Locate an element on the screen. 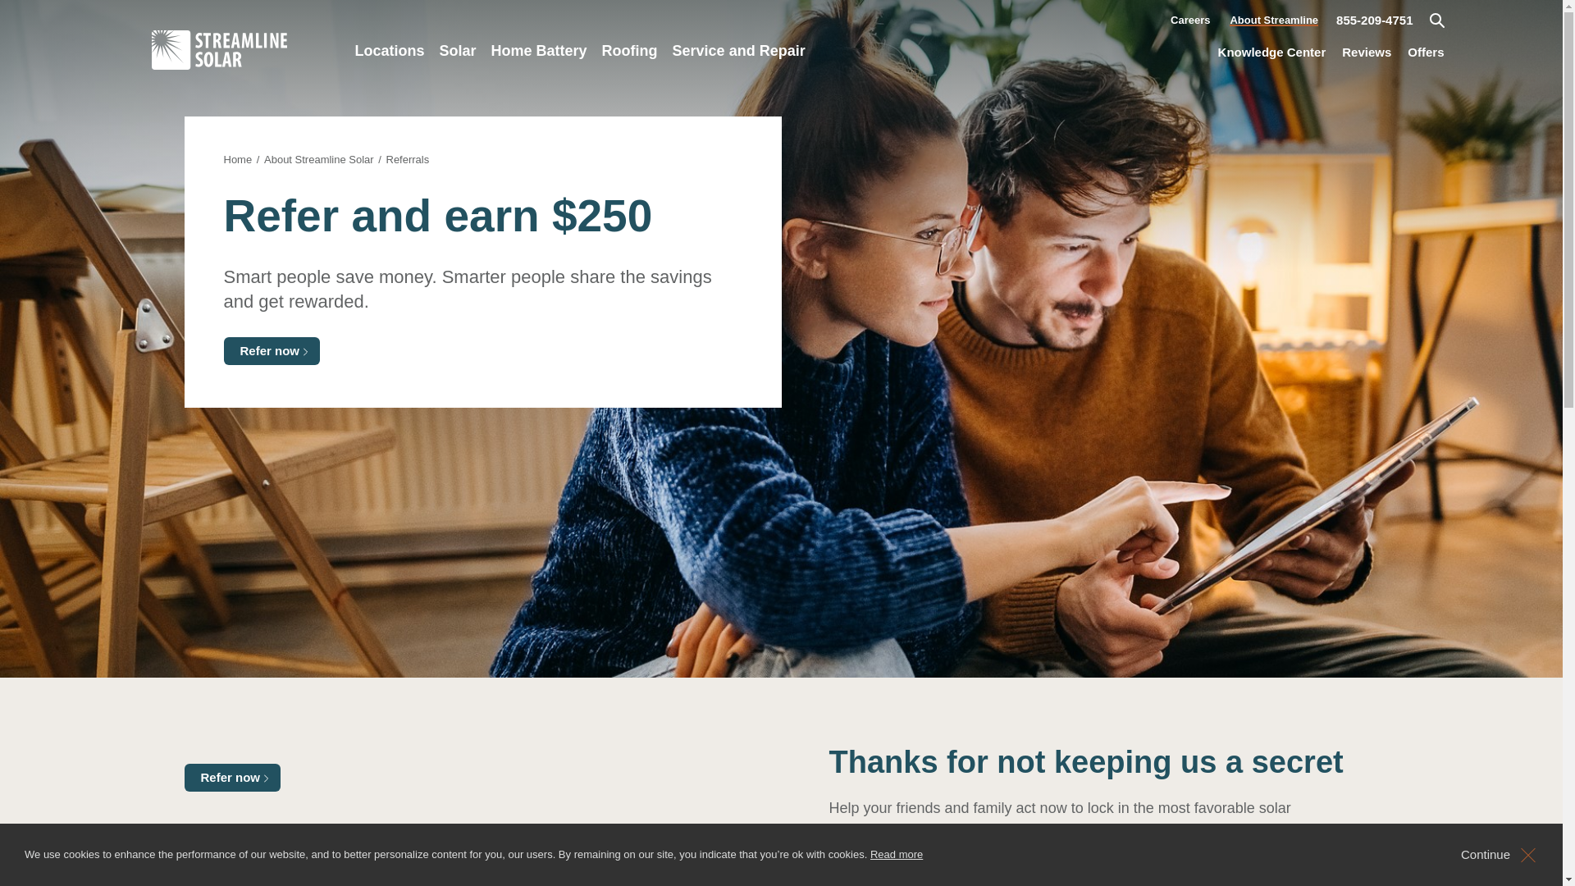  Roofing is located at coordinates (630, 71).